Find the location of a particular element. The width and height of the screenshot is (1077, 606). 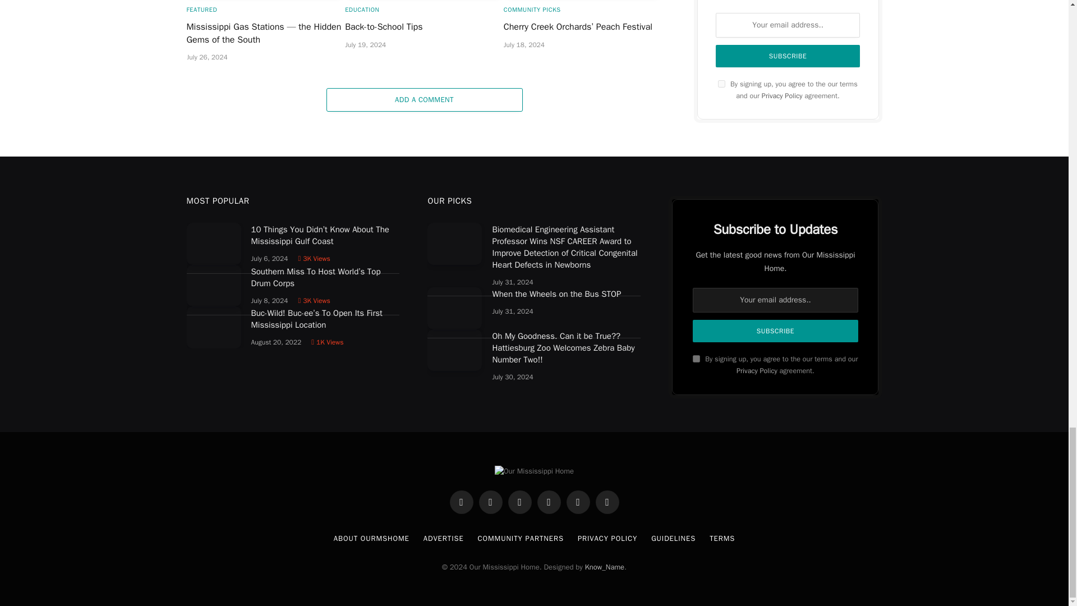

Subscribe is located at coordinates (775, 331).